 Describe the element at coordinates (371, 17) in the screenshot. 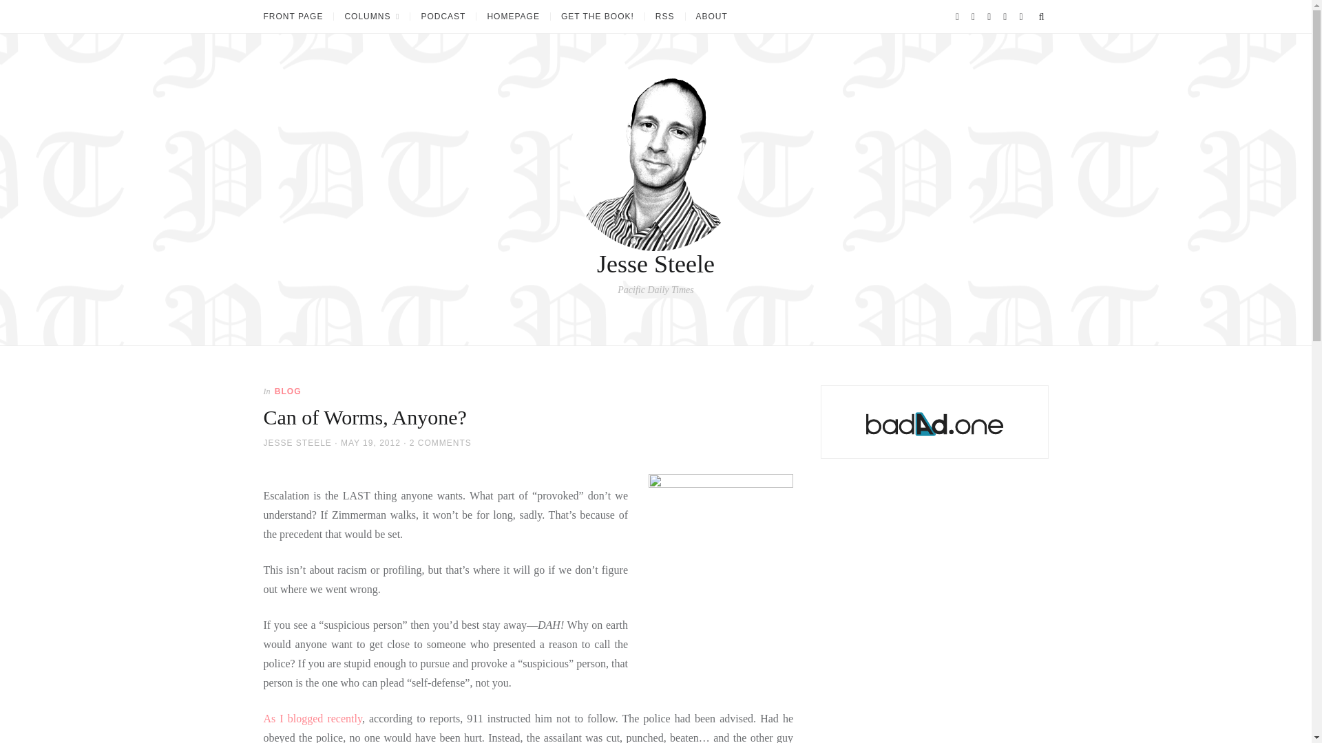

I see `COLUMNS` at that location.